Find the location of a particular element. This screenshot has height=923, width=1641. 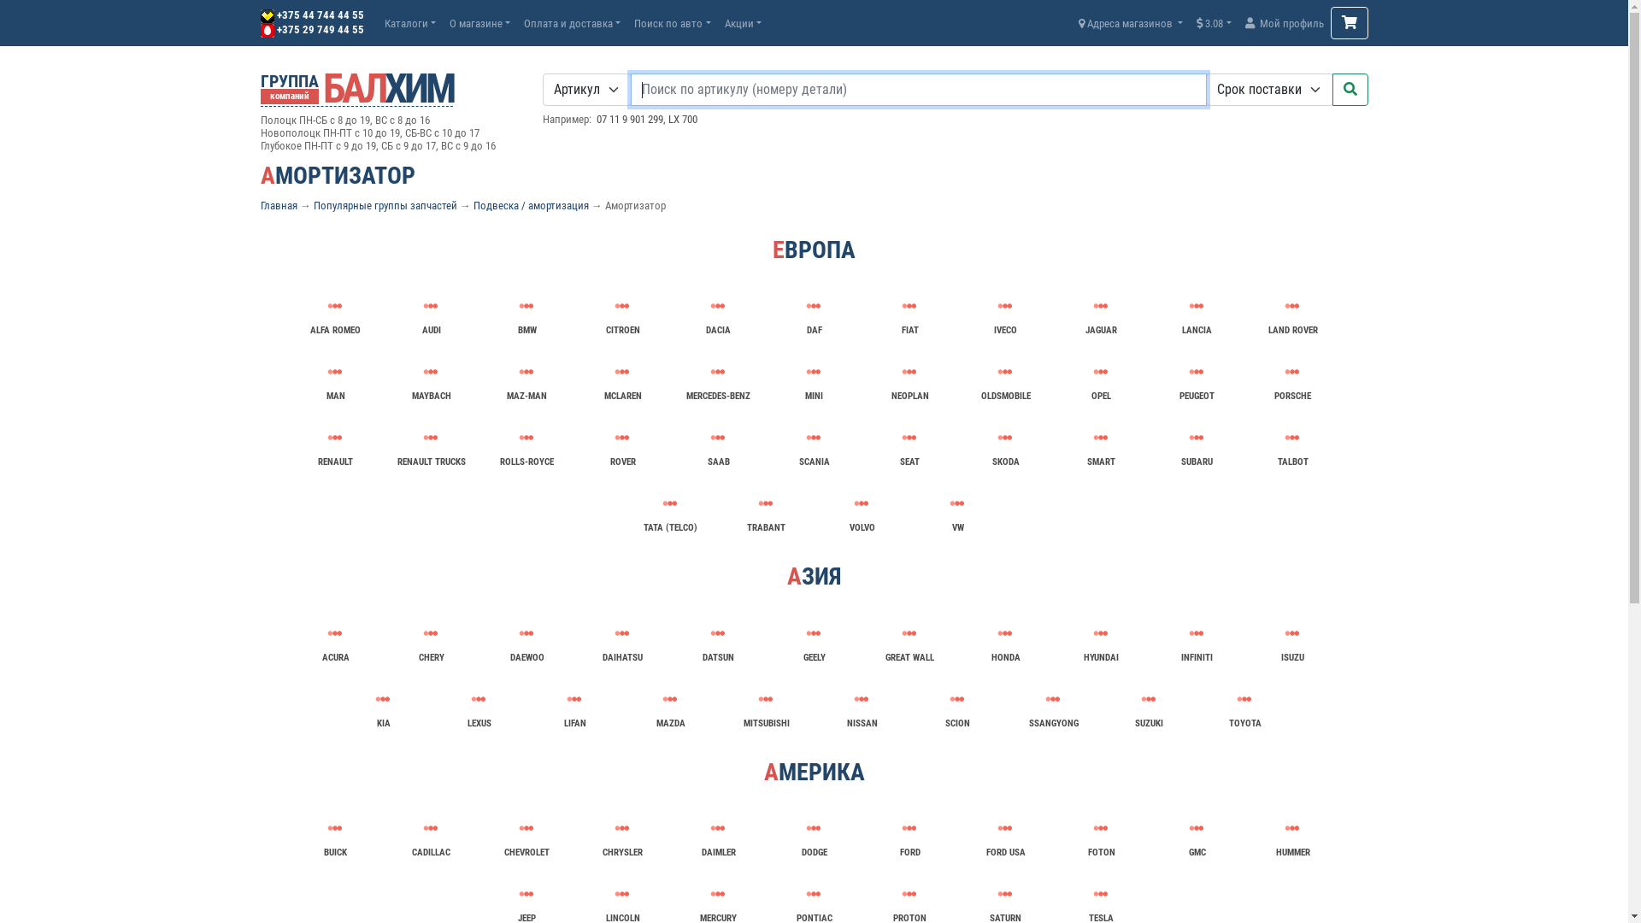

SCION is located at coordinates (957, 699).